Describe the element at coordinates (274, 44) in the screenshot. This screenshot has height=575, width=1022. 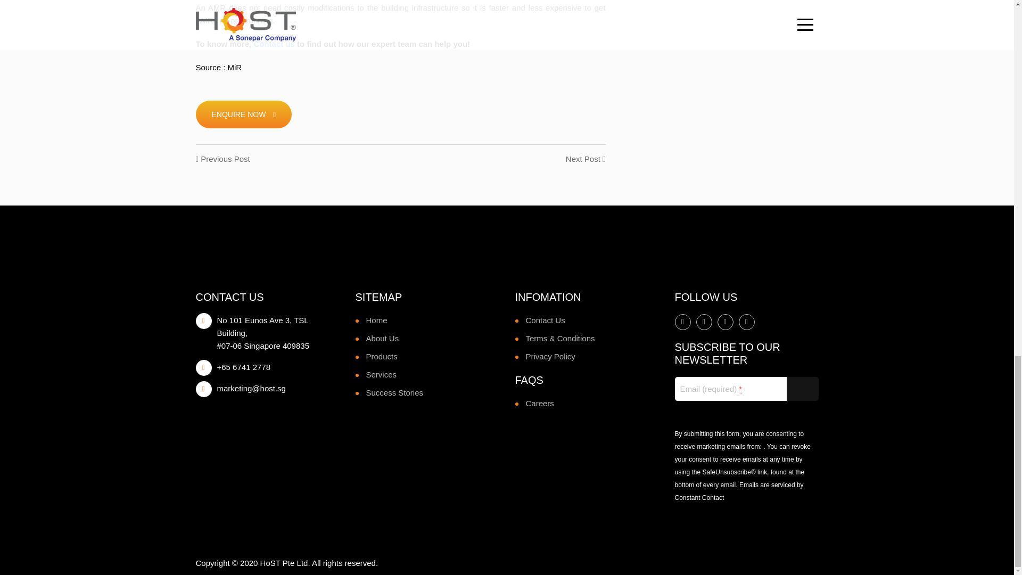
I see `Contact us` at that location.